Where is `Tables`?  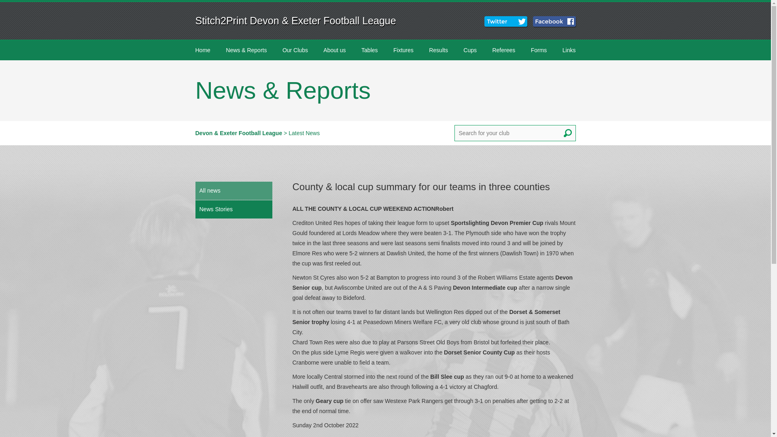 Tables is located at coordinates (369, 50).